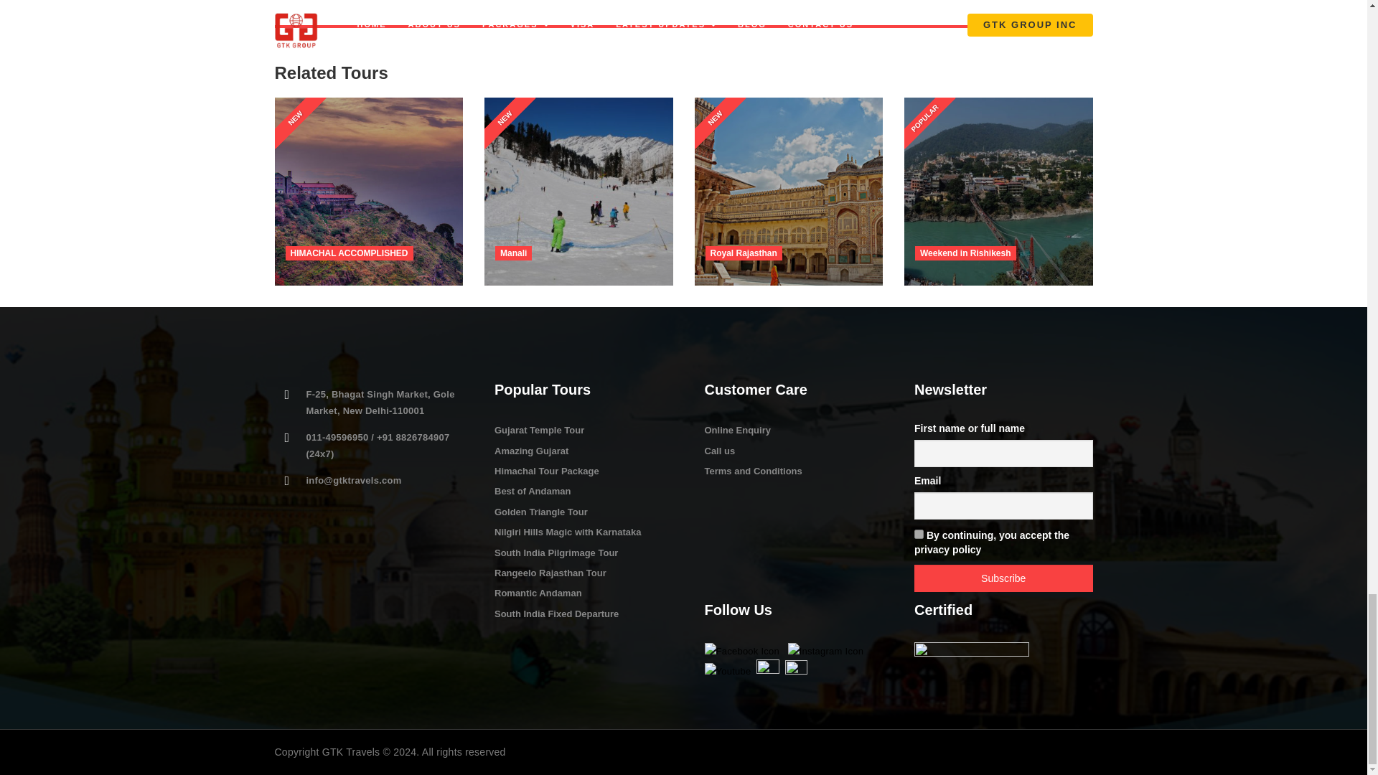 The width and height of the screenshot is (1378, 775). Describe the element at coordinates (919, 534) in the screenshot. I see `on` at that location.